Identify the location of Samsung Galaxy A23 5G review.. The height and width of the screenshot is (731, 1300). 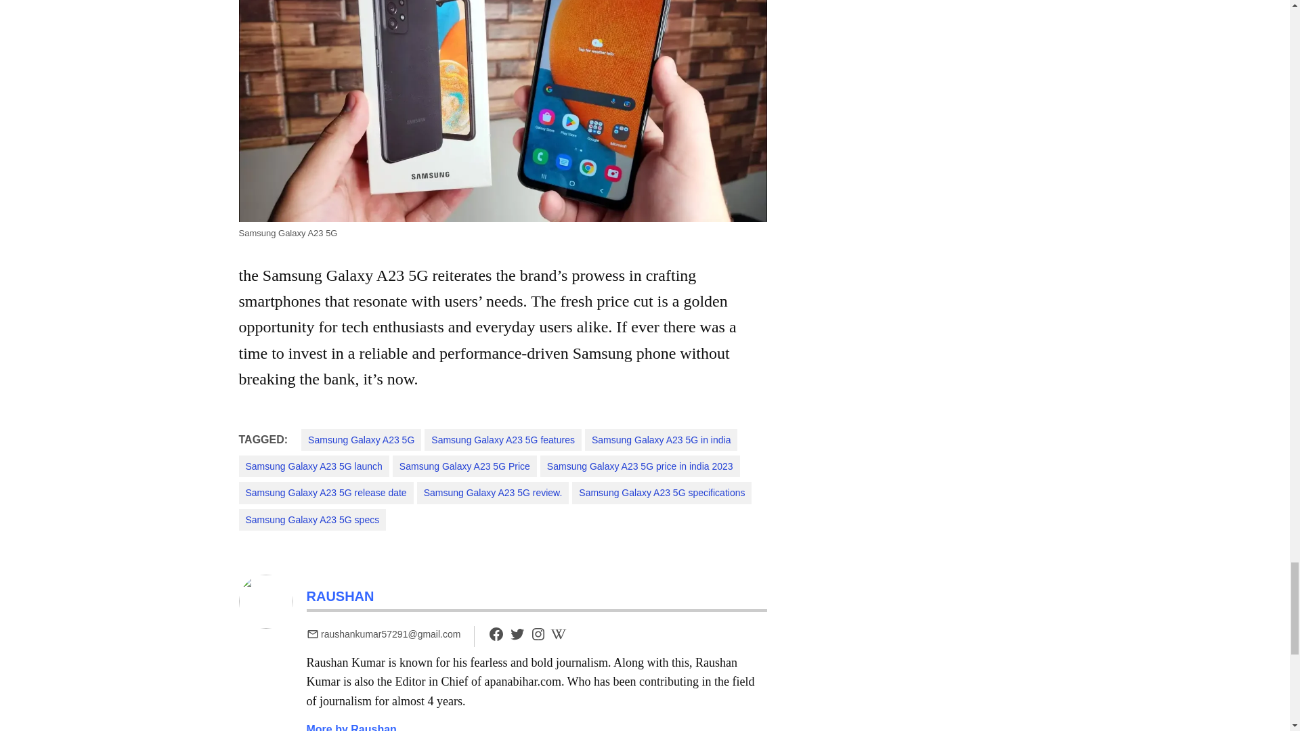
(493, 493).